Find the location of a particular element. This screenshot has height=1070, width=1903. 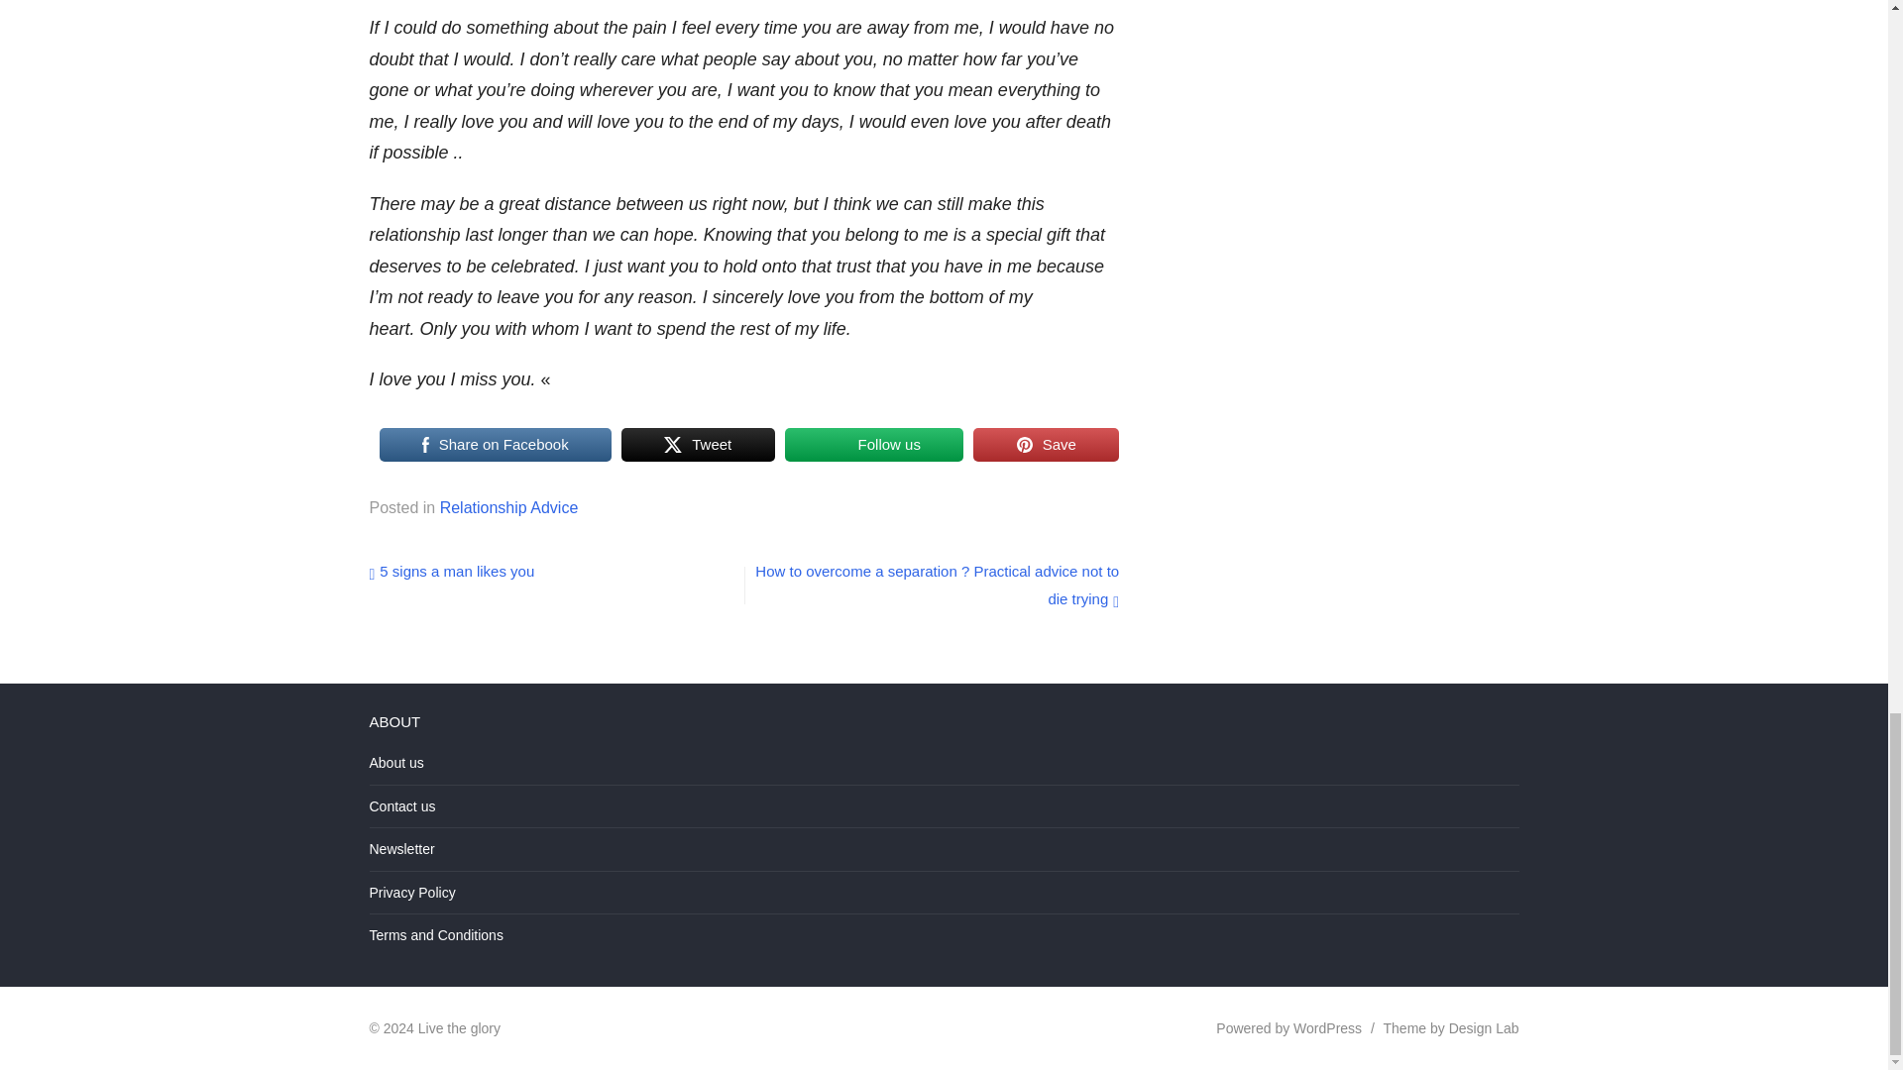

Powered by WordPress is located at coordinates (1288, 1028).